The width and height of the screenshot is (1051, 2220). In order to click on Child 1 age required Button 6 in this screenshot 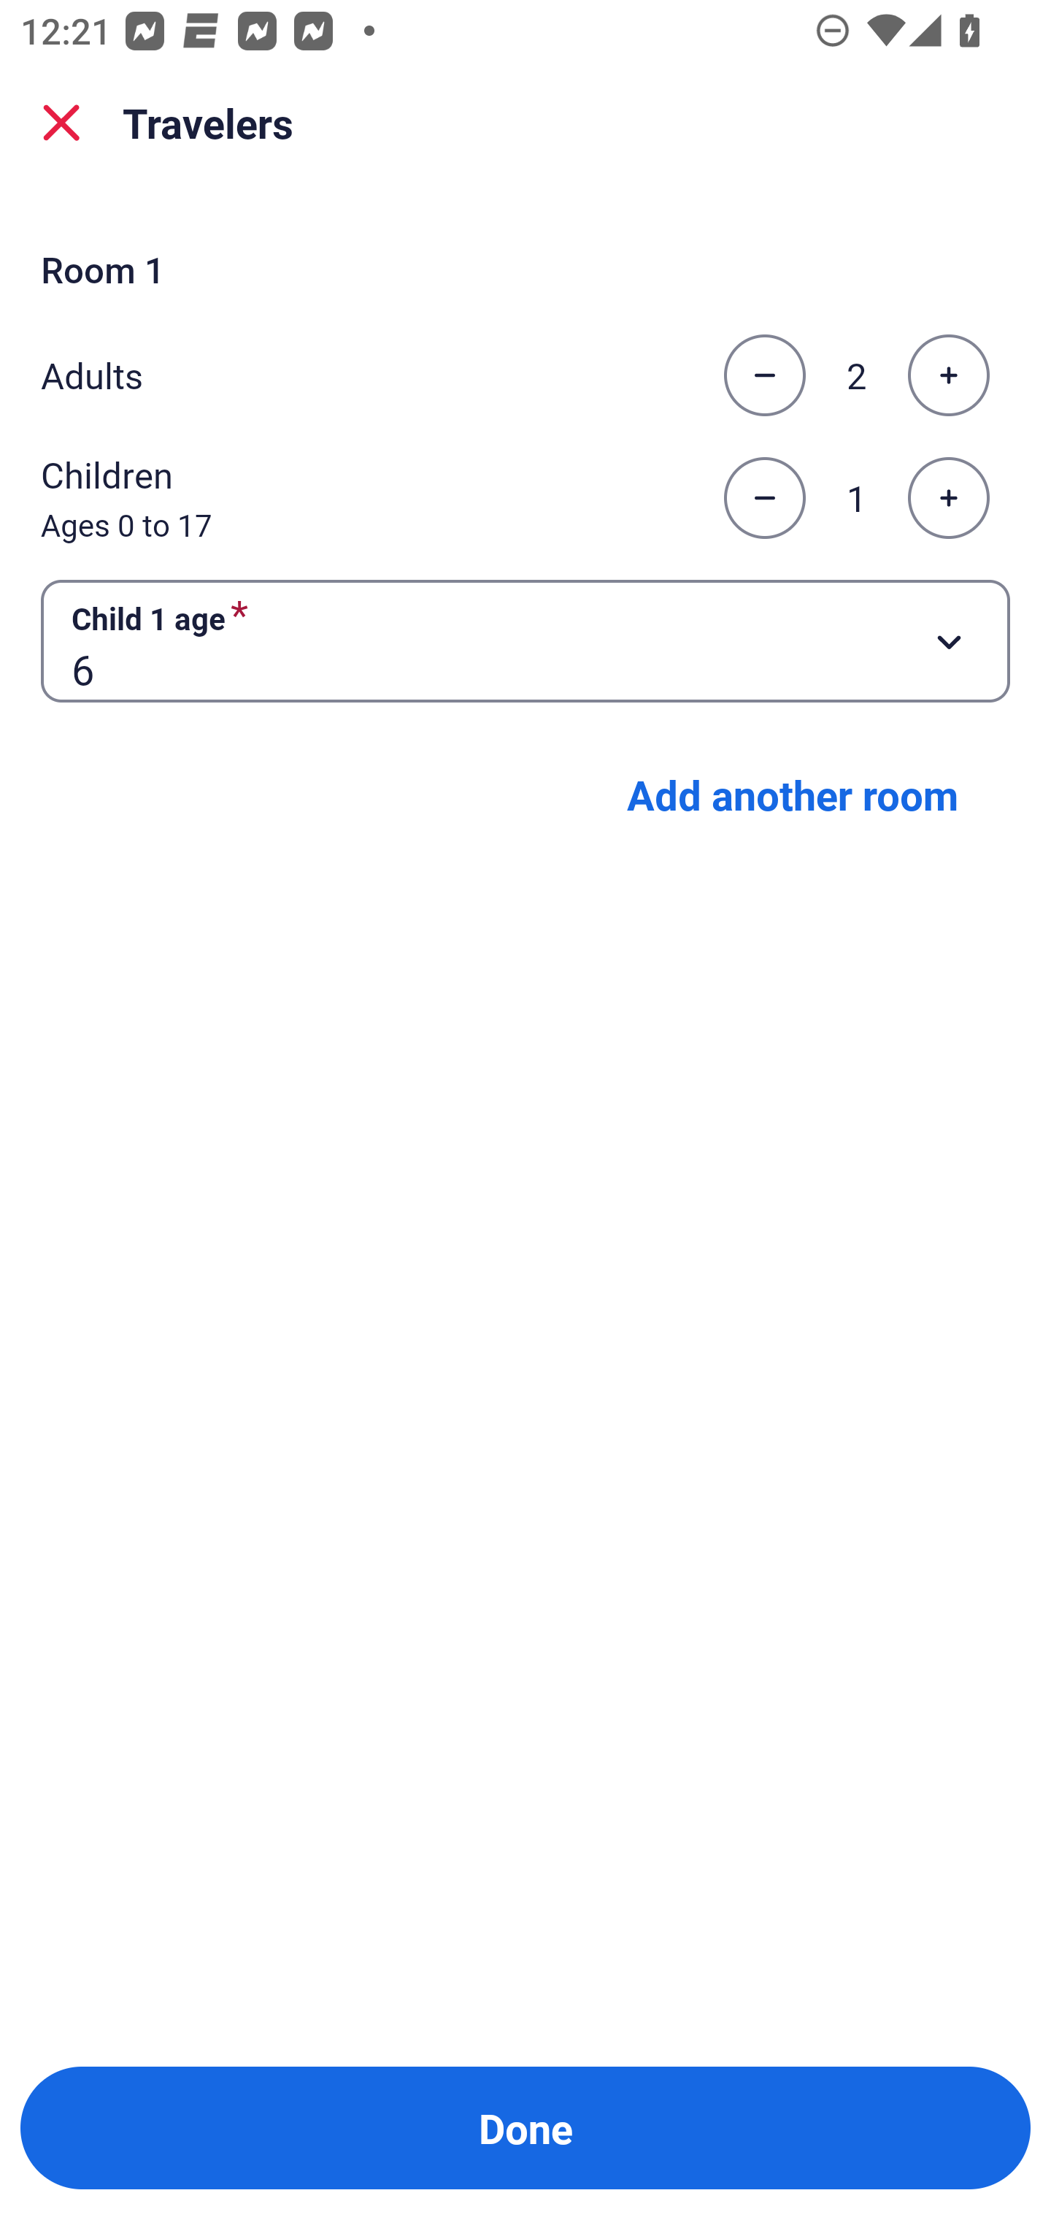, I will do `click(525, 640)`.